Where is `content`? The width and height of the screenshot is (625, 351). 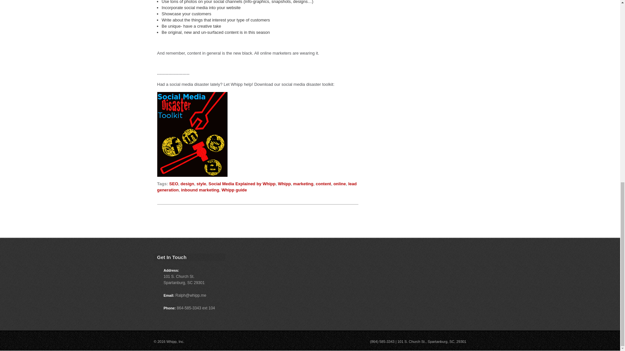 content is located at coordinates (323, 184).